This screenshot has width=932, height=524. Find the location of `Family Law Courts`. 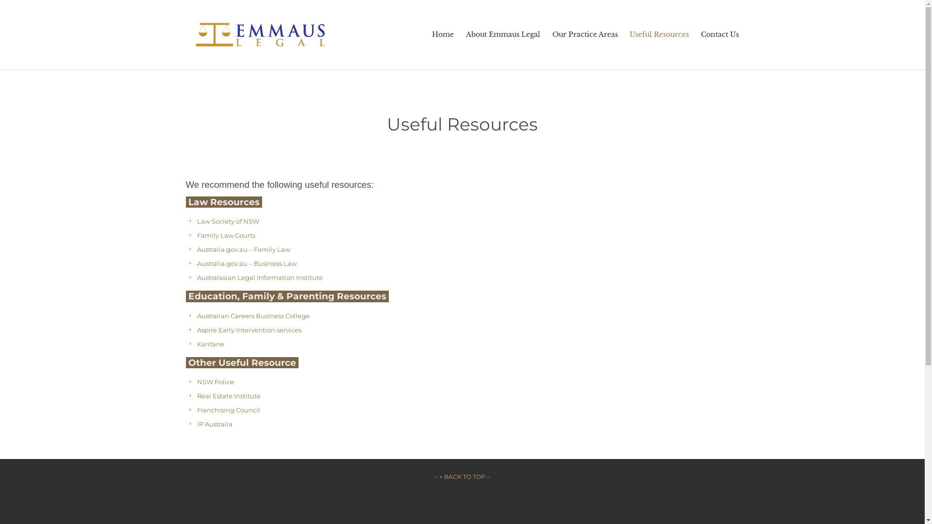

Family Law Courts is located at coordinates (226, 235).